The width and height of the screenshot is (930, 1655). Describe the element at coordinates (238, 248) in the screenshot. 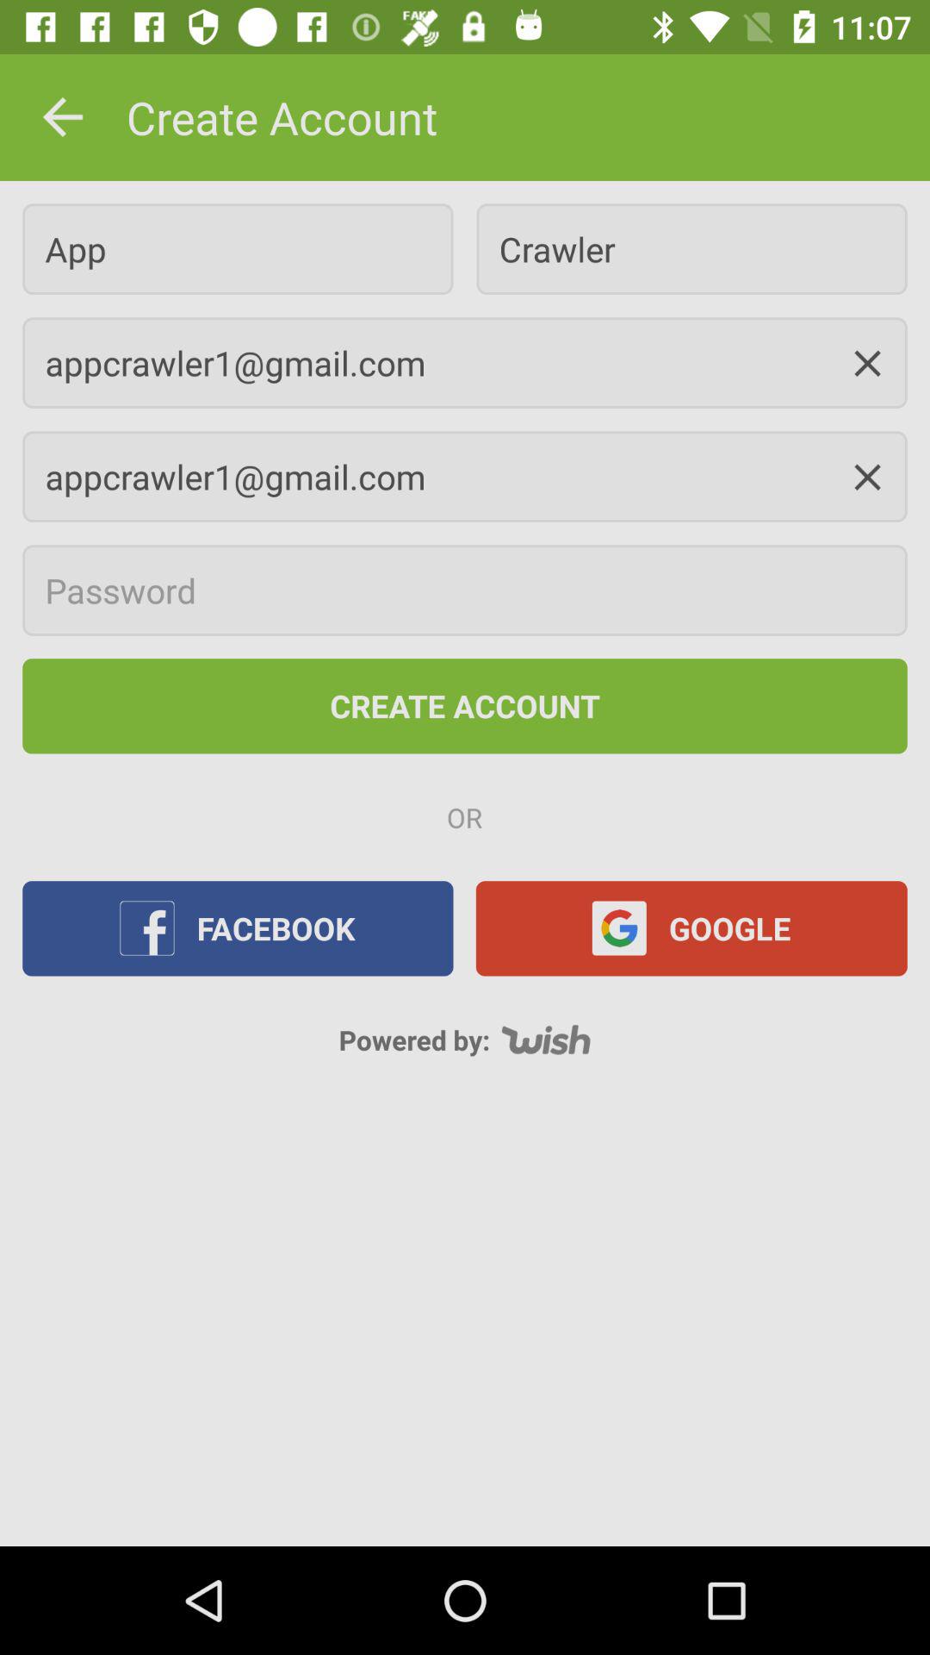

I see `launch item next to the crawler` at that location.